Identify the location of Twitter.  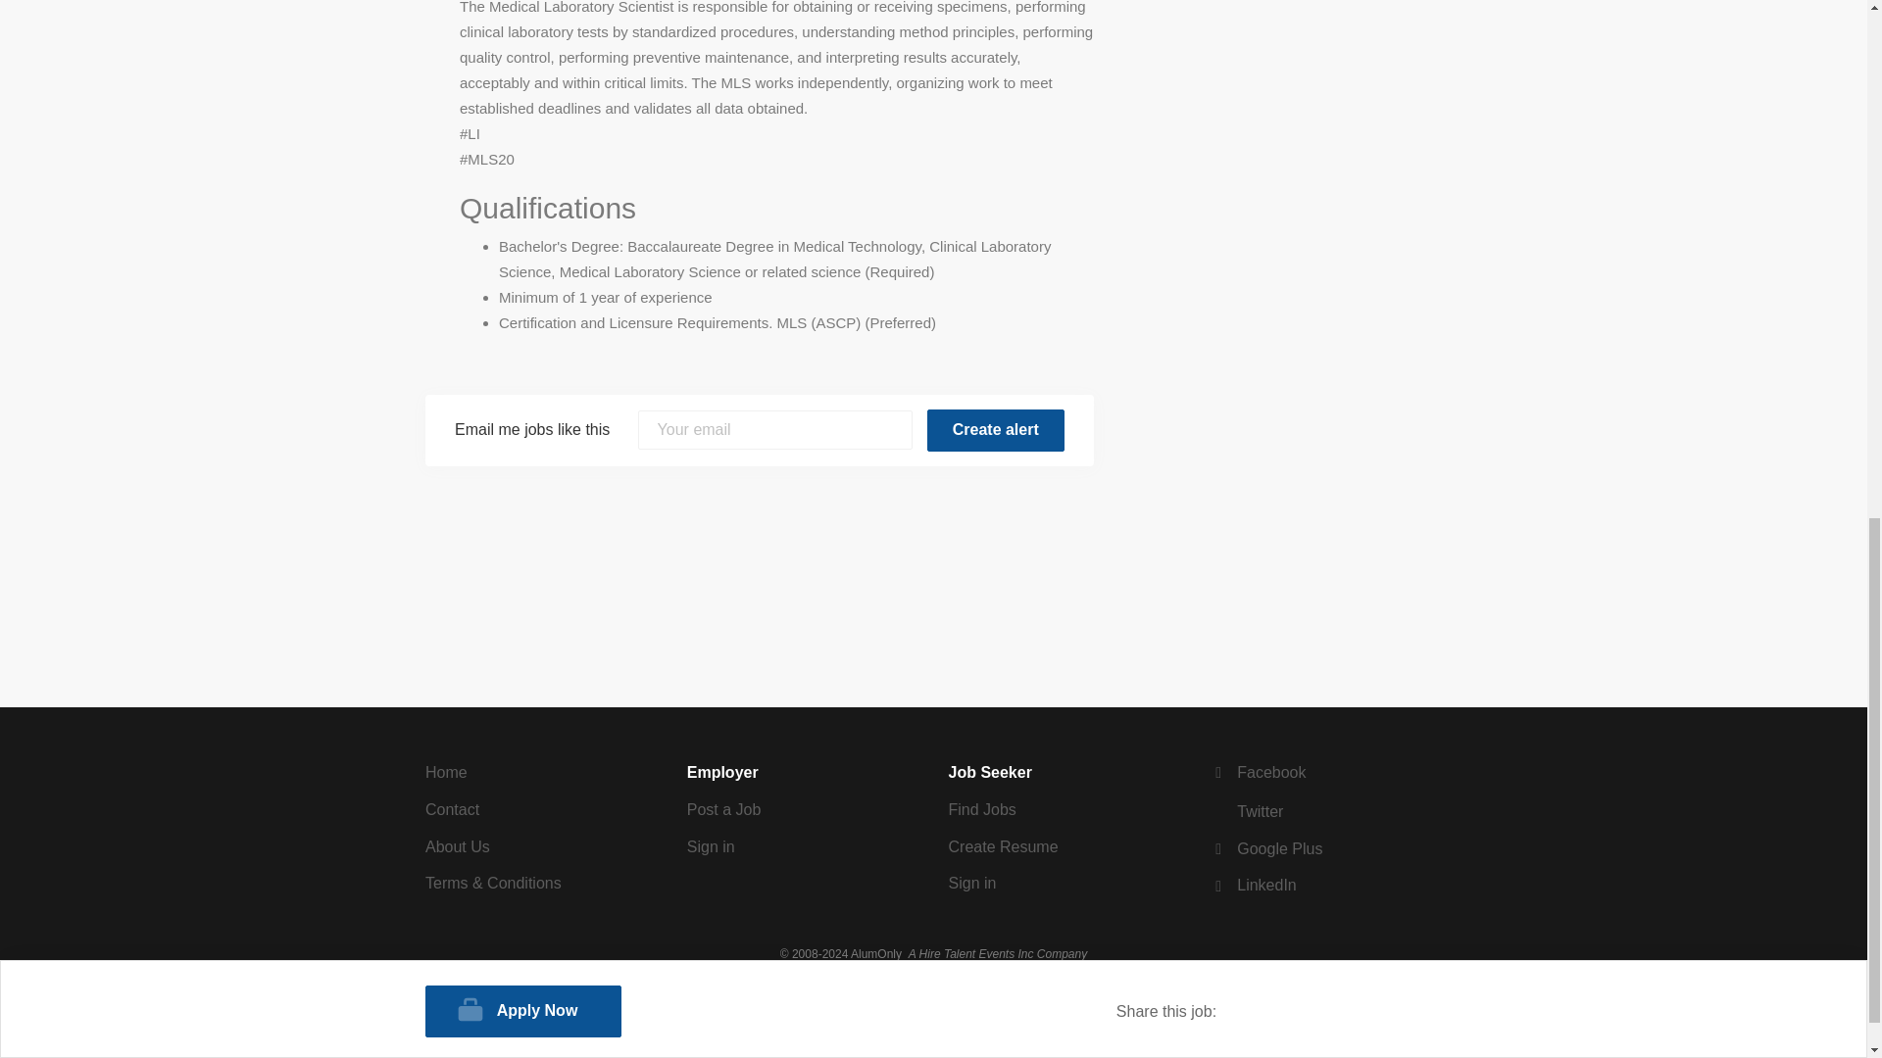
(1247, 811).